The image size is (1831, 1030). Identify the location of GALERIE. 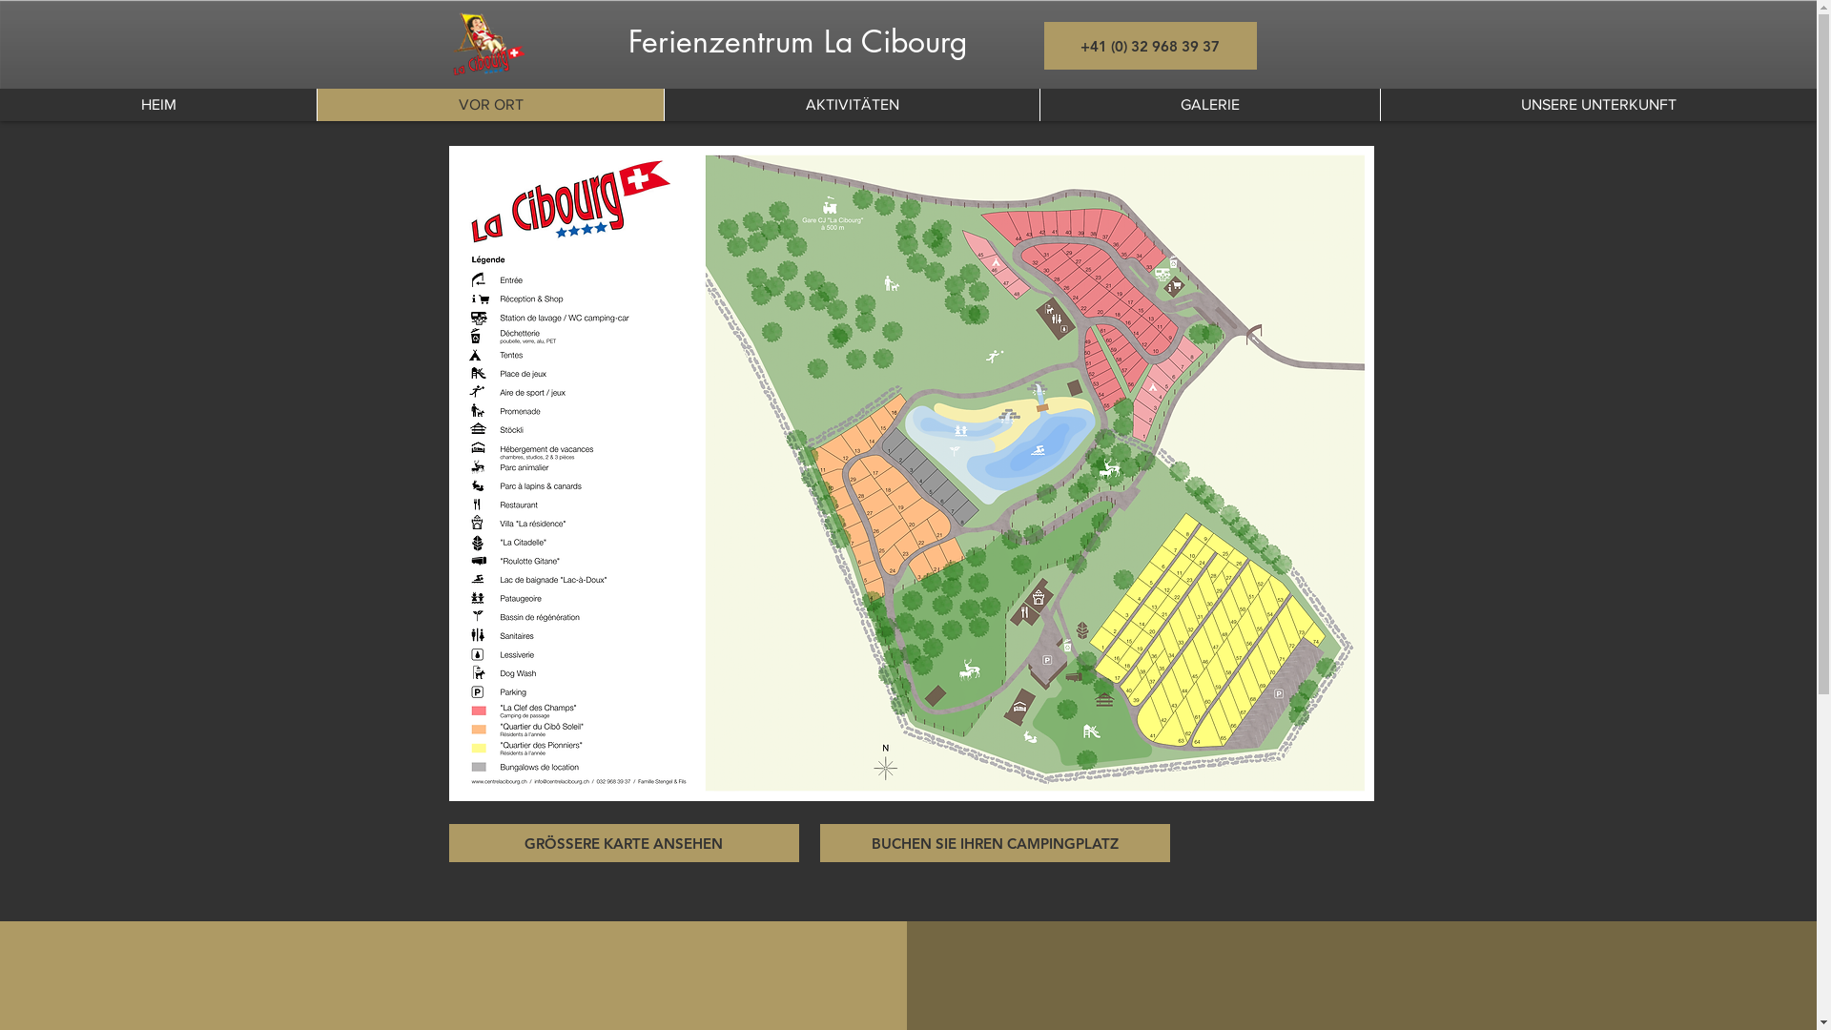
(1209, 105).